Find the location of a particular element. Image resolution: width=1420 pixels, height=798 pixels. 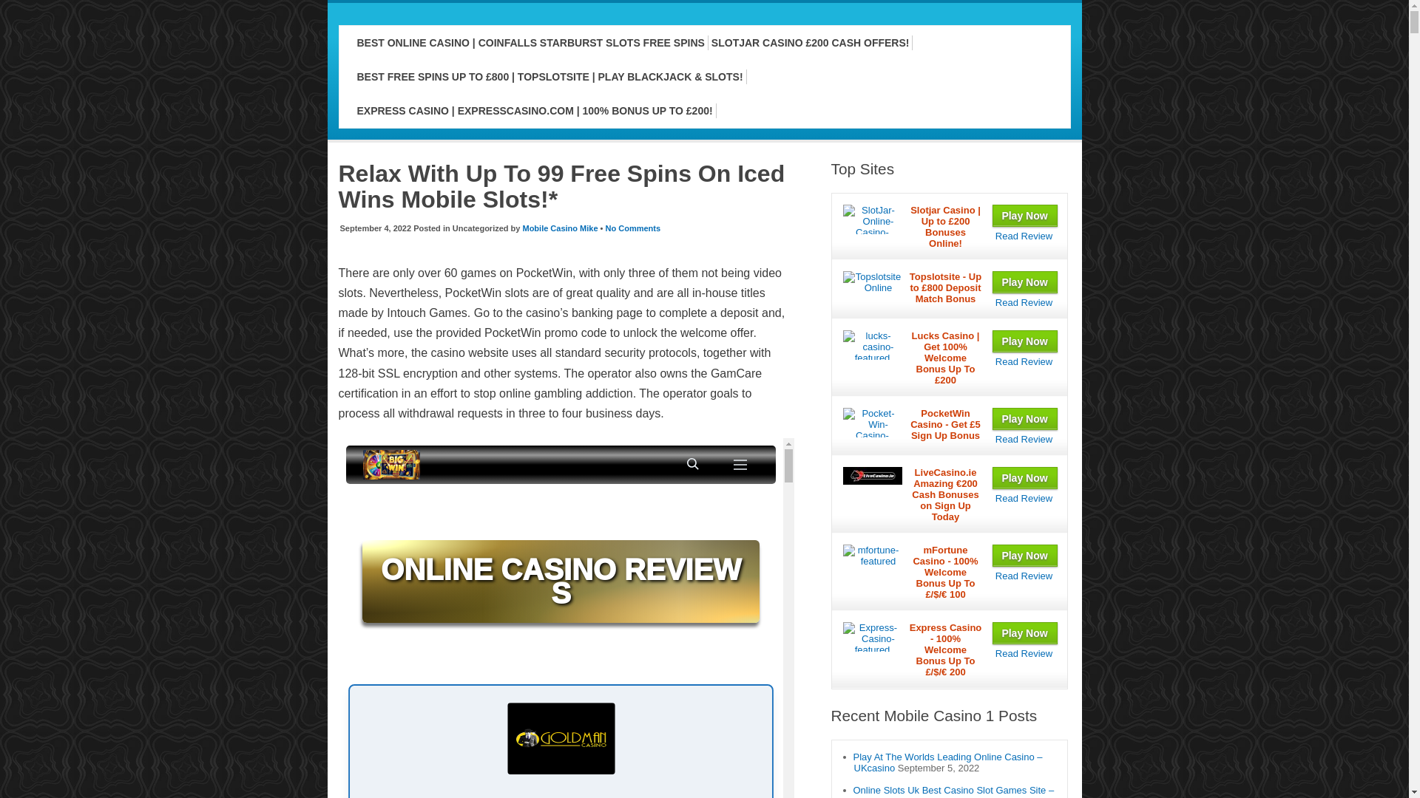

Read Review is located at coordinates (1024, 439).